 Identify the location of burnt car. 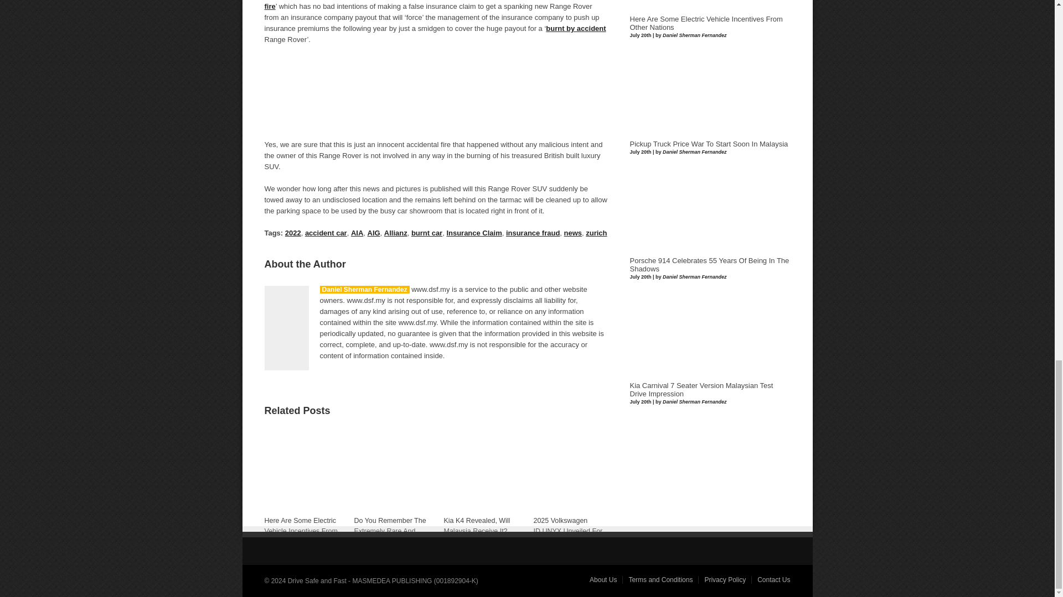
(426, 232).